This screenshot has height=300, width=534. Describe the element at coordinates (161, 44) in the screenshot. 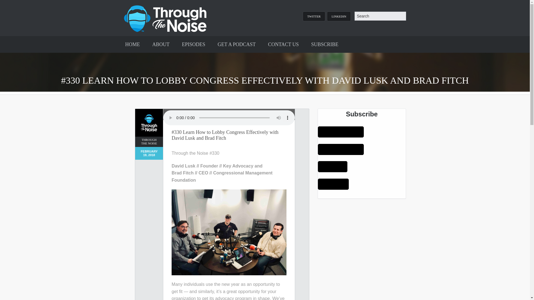

I see `ABOUT` at that location.